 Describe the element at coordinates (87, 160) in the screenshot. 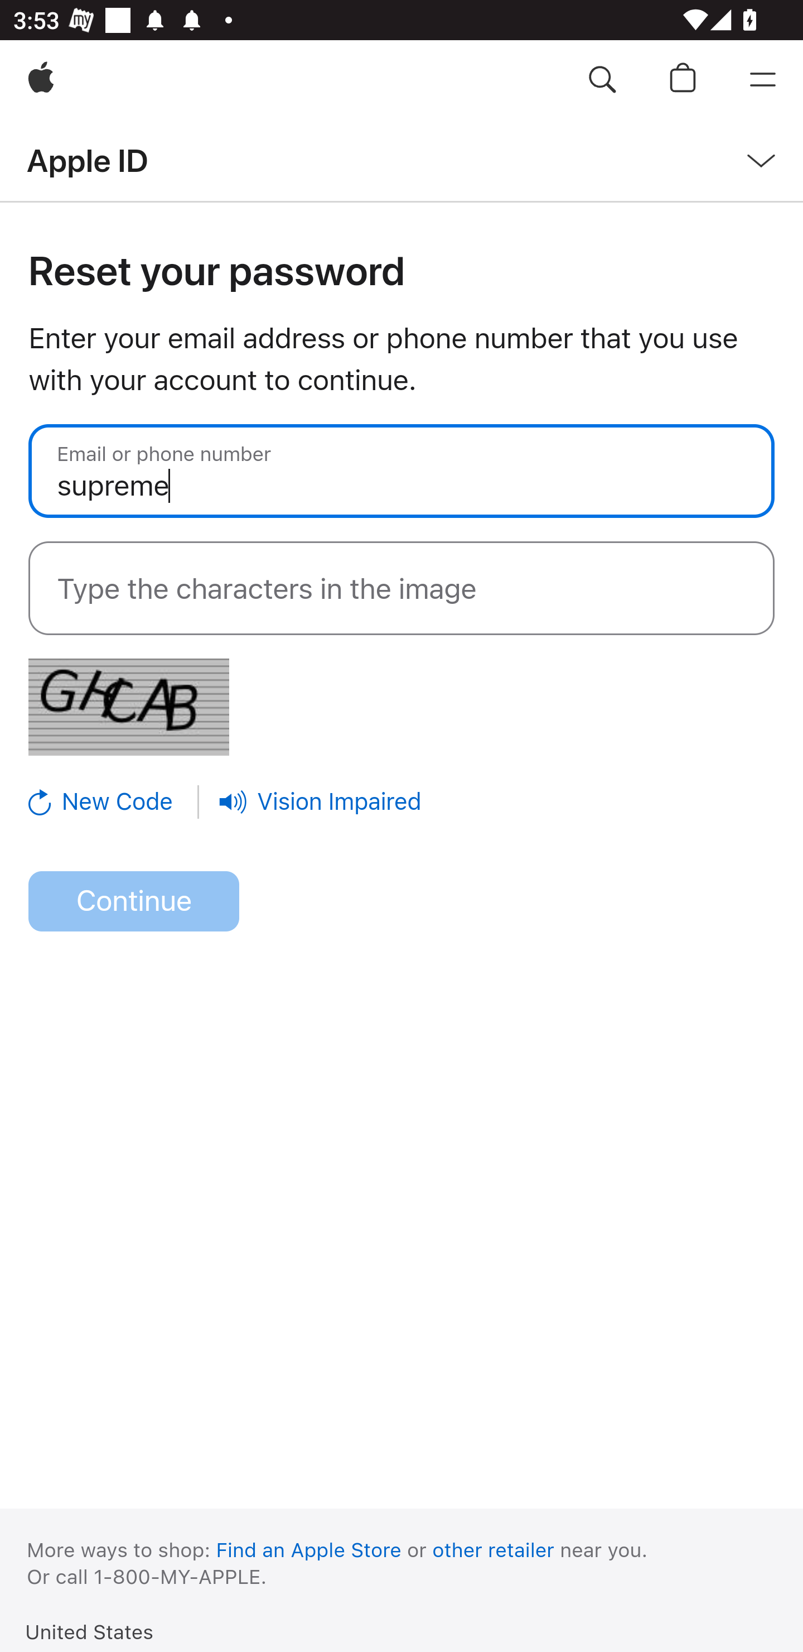

I see `Apple ID` at that location.